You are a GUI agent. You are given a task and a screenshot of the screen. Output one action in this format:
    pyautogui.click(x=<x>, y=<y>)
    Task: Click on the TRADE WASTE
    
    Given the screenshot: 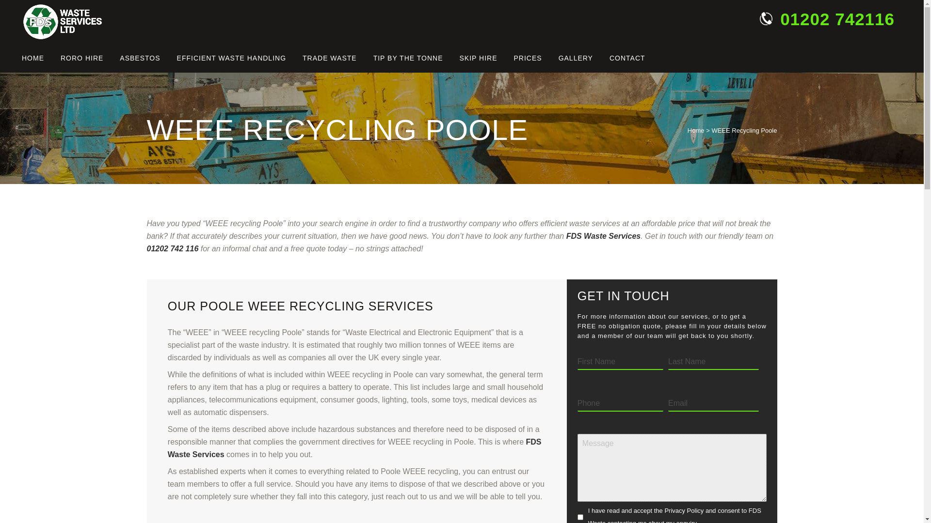 What is the action you would take?
    pyautogui.click(x=329, y=58)
    